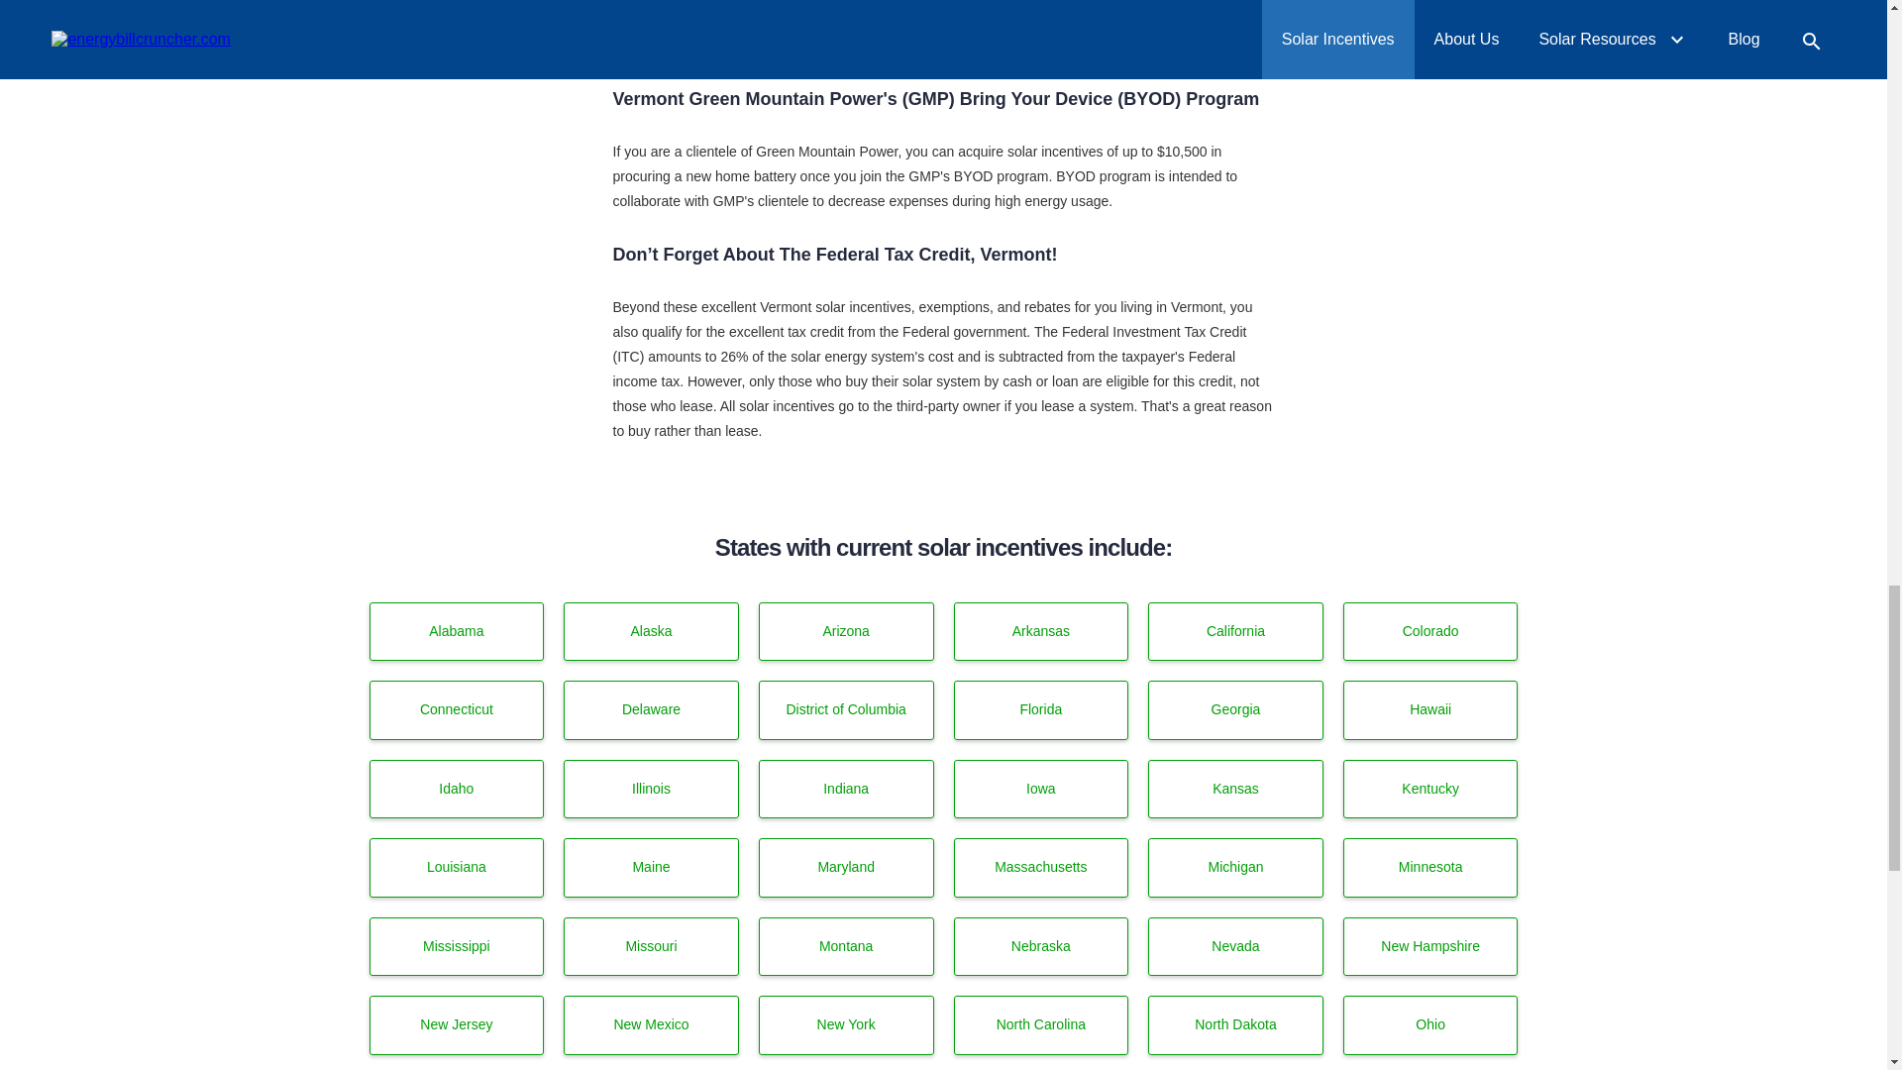 This screenshot has height=1070, width=1902. Describe the element at coordinates (1430, 709) in the screenshot. I see `Hawaii` at that location.